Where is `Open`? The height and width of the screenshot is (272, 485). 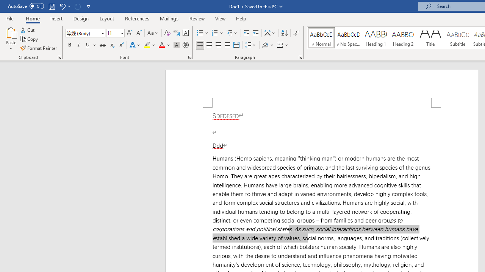 Open is located at coordinates (121, 33).